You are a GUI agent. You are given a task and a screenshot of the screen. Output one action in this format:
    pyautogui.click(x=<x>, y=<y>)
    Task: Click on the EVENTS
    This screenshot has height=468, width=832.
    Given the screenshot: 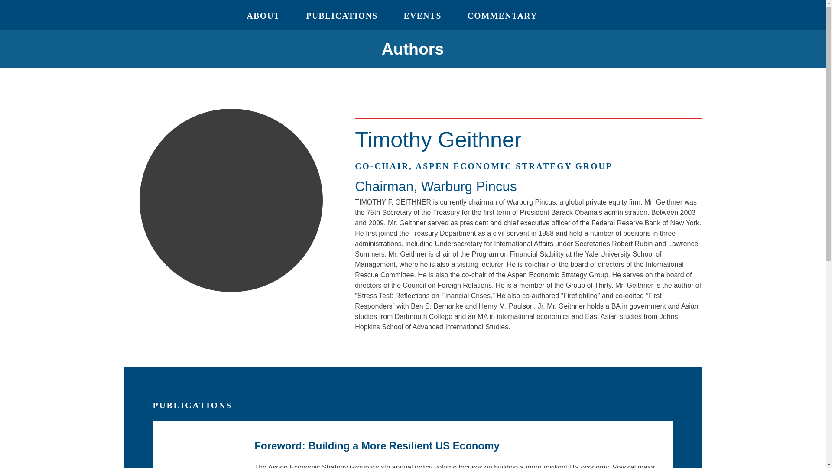 What is the action you would take?
    pyautogui.click(x=422, y=16)
    